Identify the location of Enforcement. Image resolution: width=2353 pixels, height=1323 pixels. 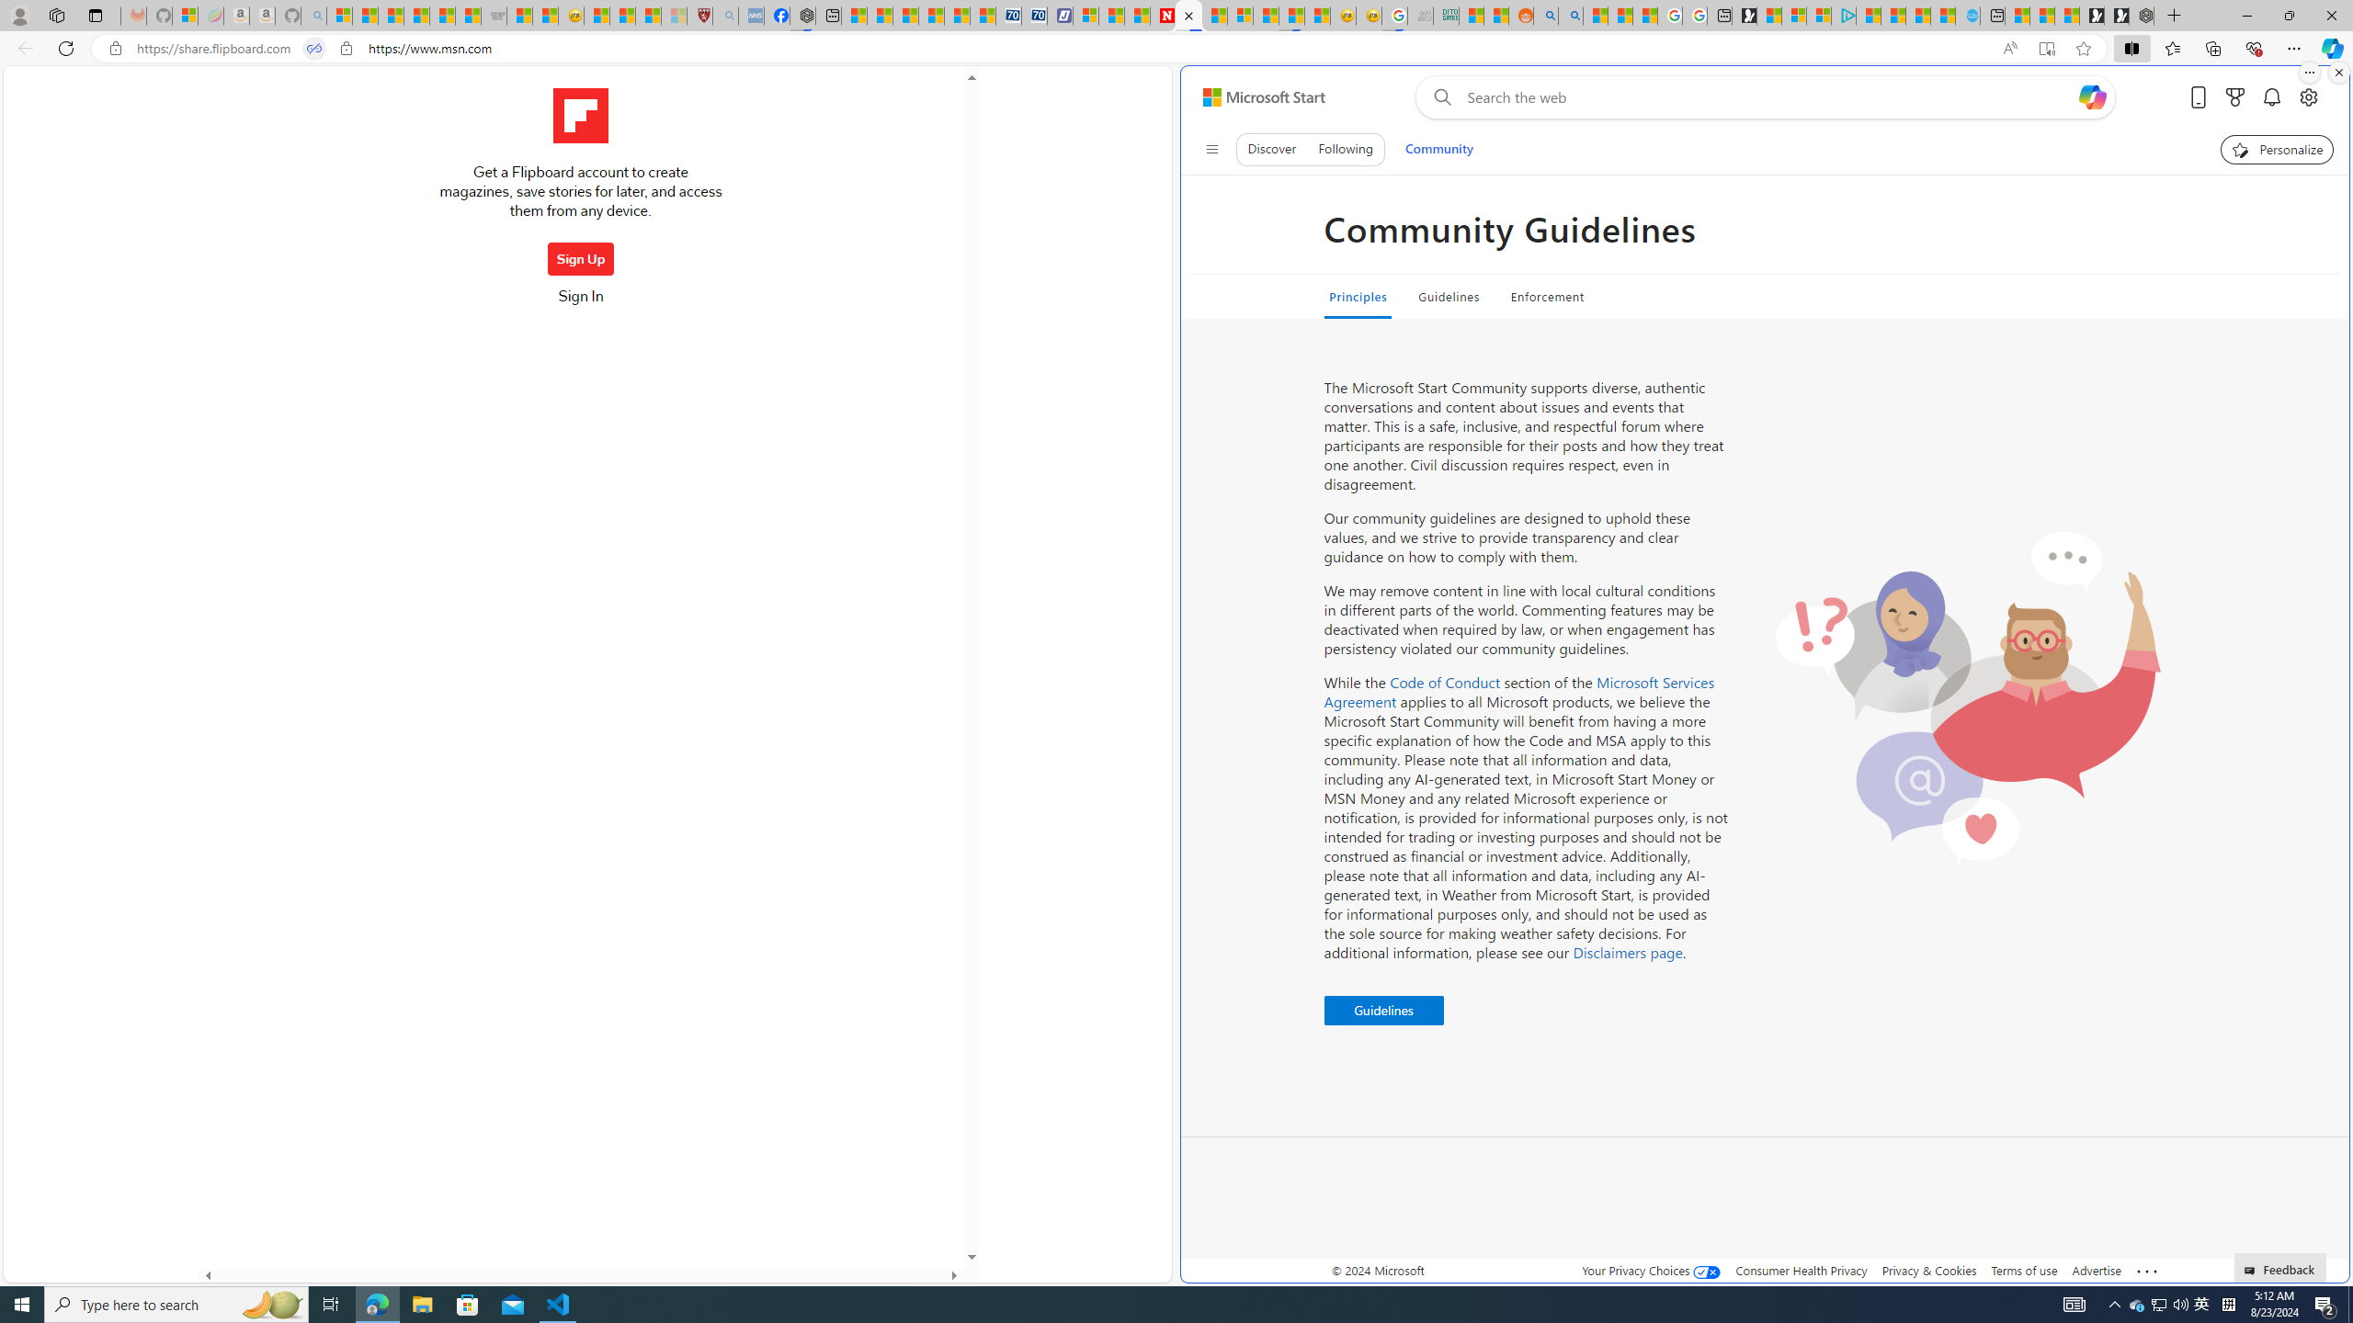
(1547, 297).